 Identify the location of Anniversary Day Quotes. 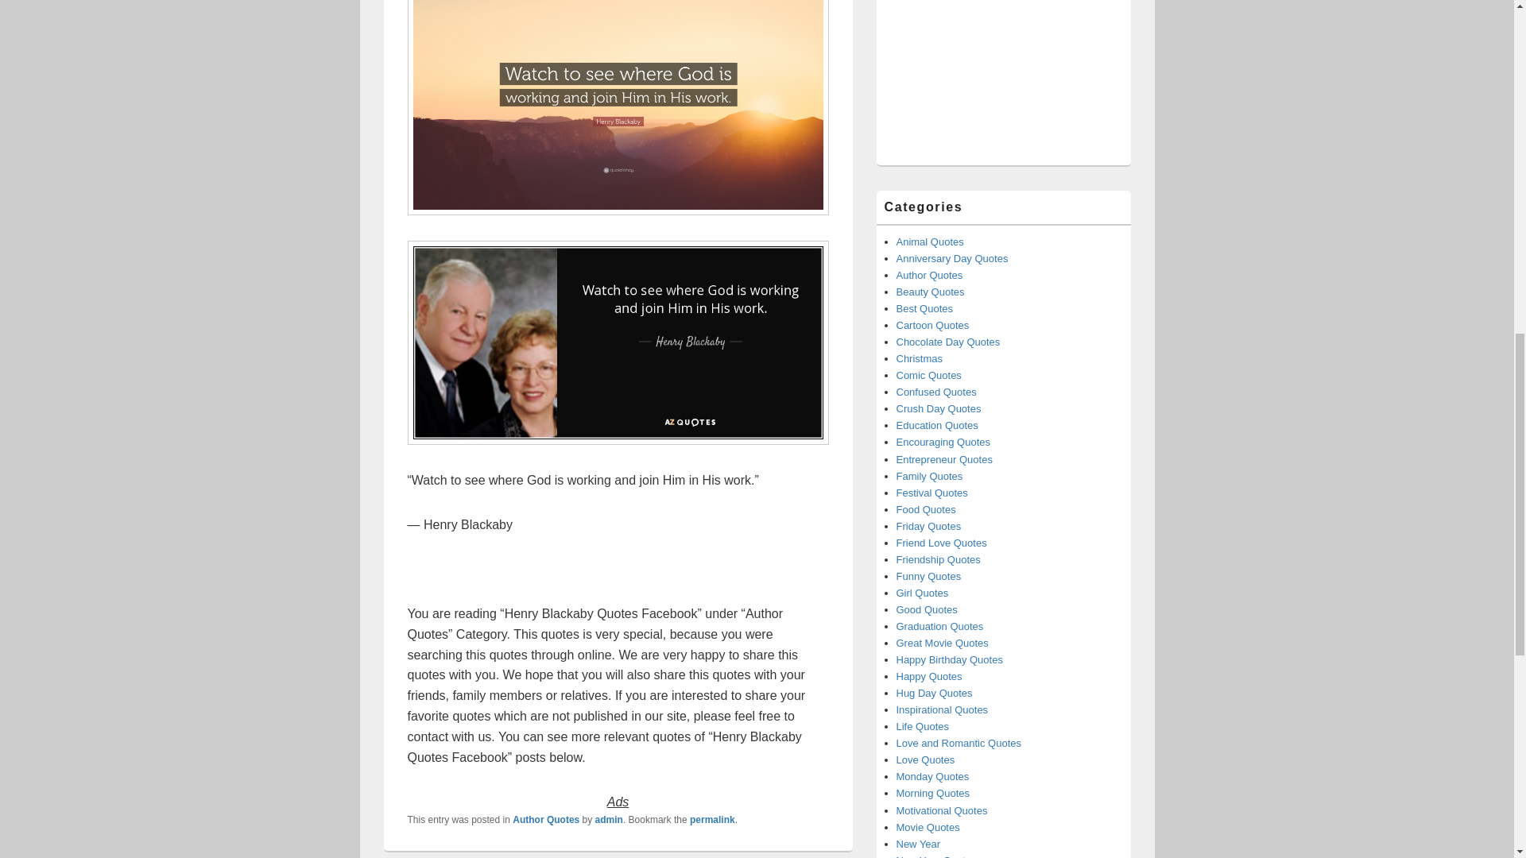
(952, 257).